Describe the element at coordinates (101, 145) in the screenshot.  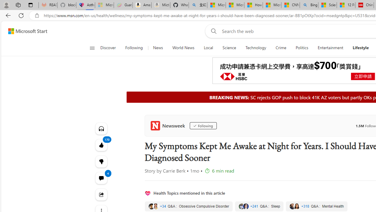
I see `170 Like` at that location.